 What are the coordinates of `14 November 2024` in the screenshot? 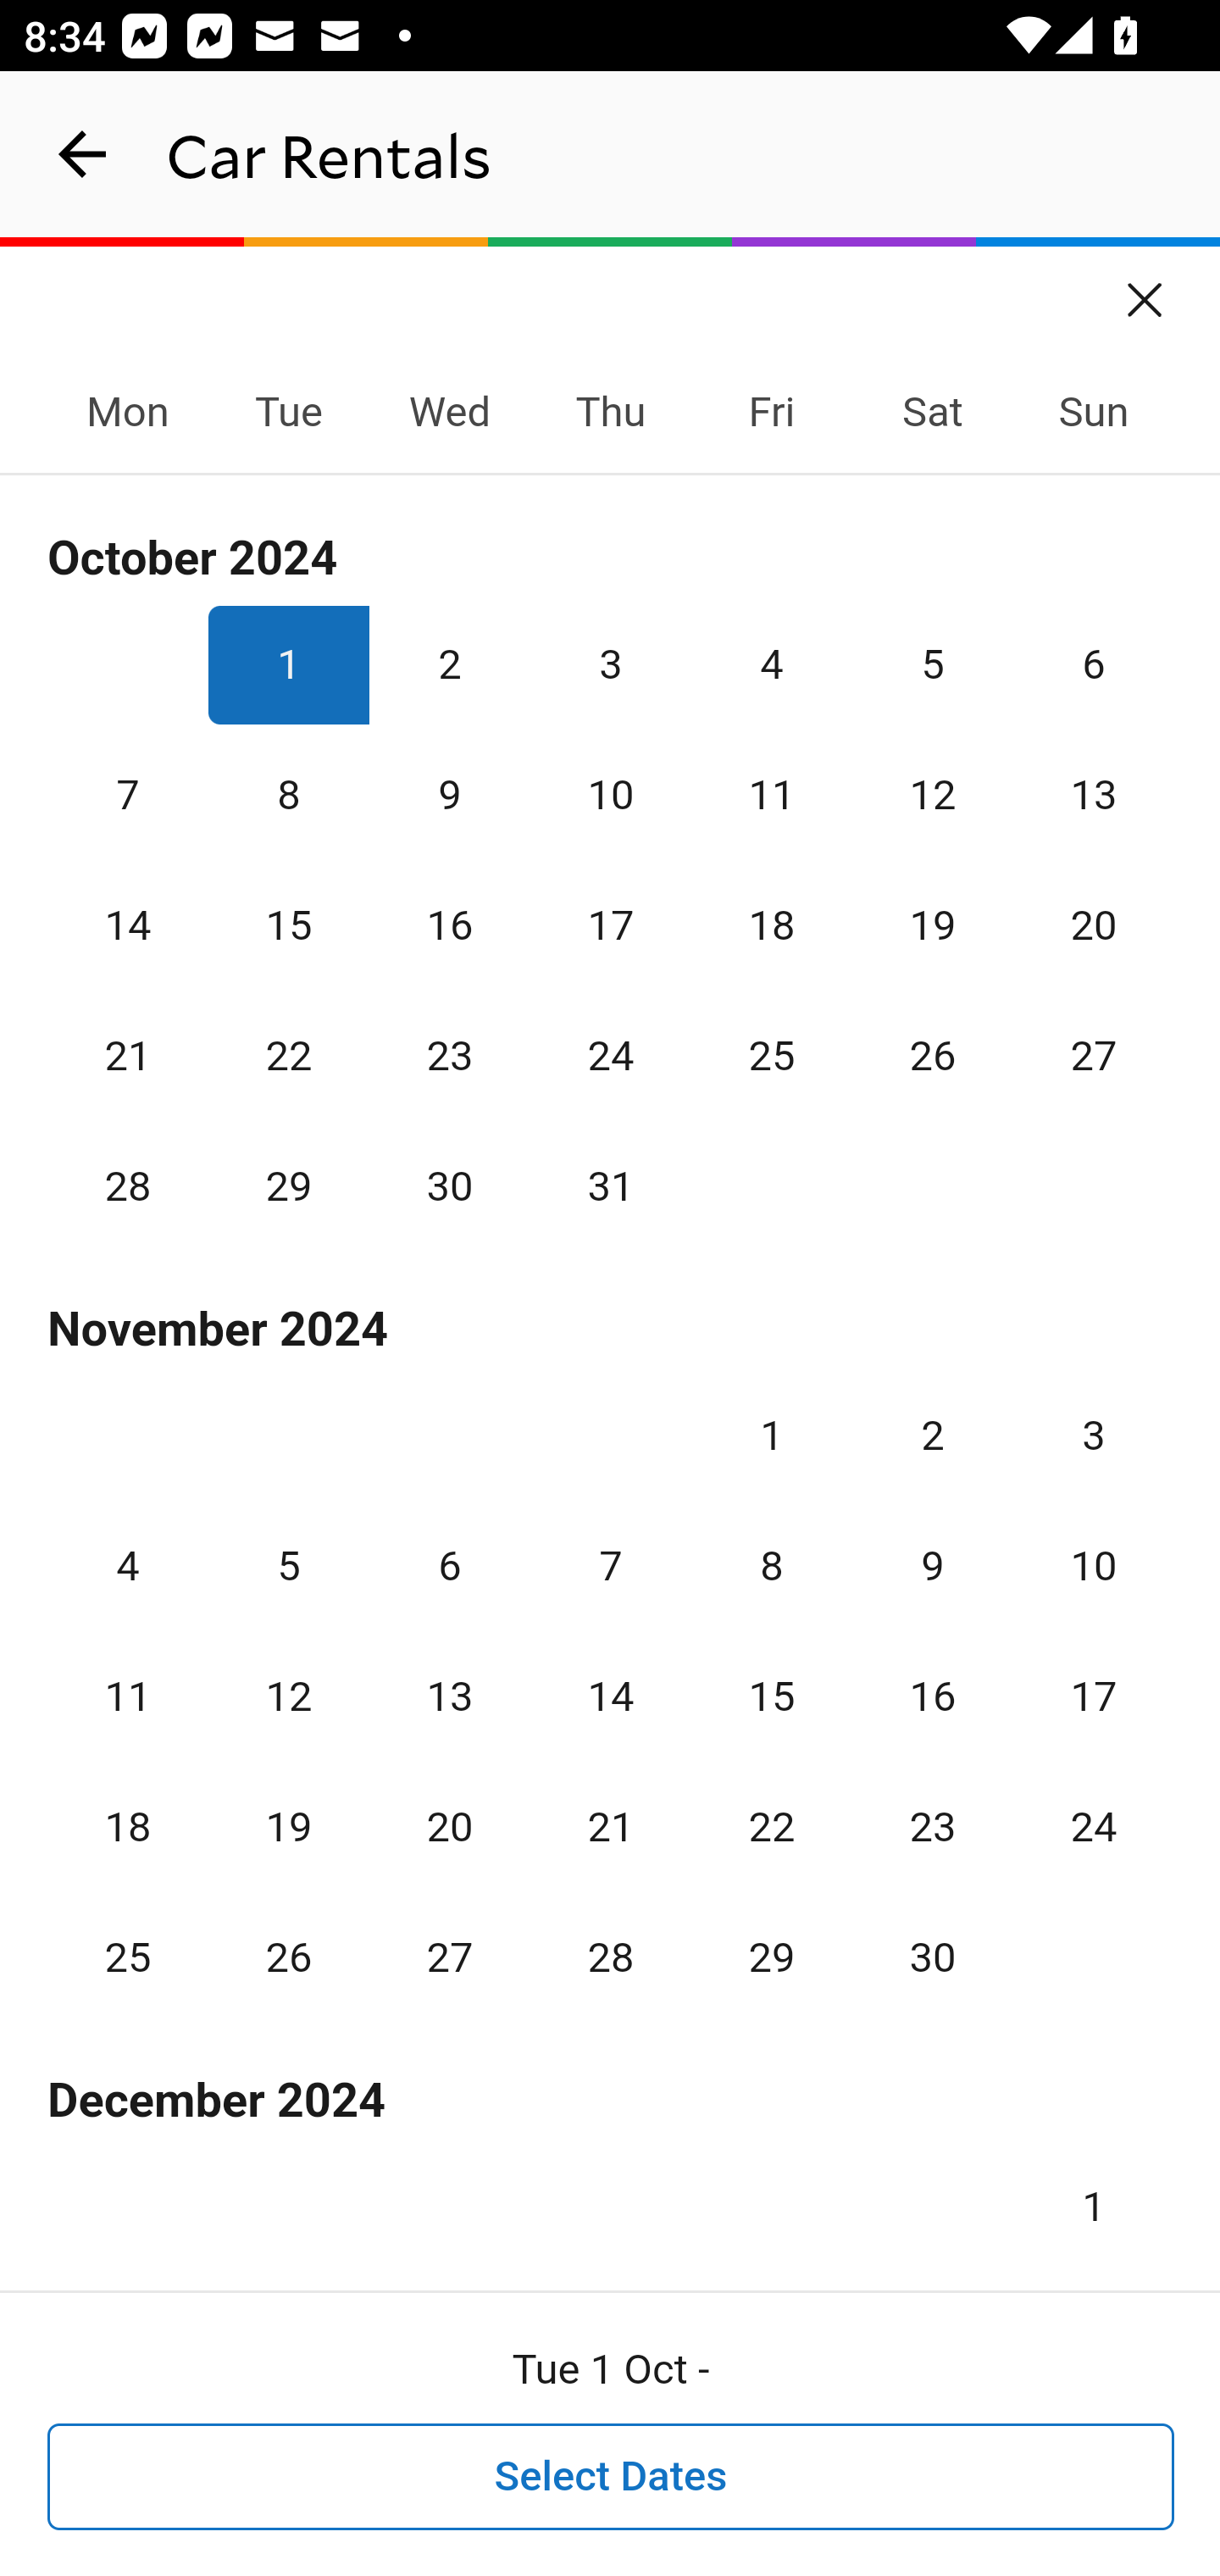 It's located at (611, 1697).